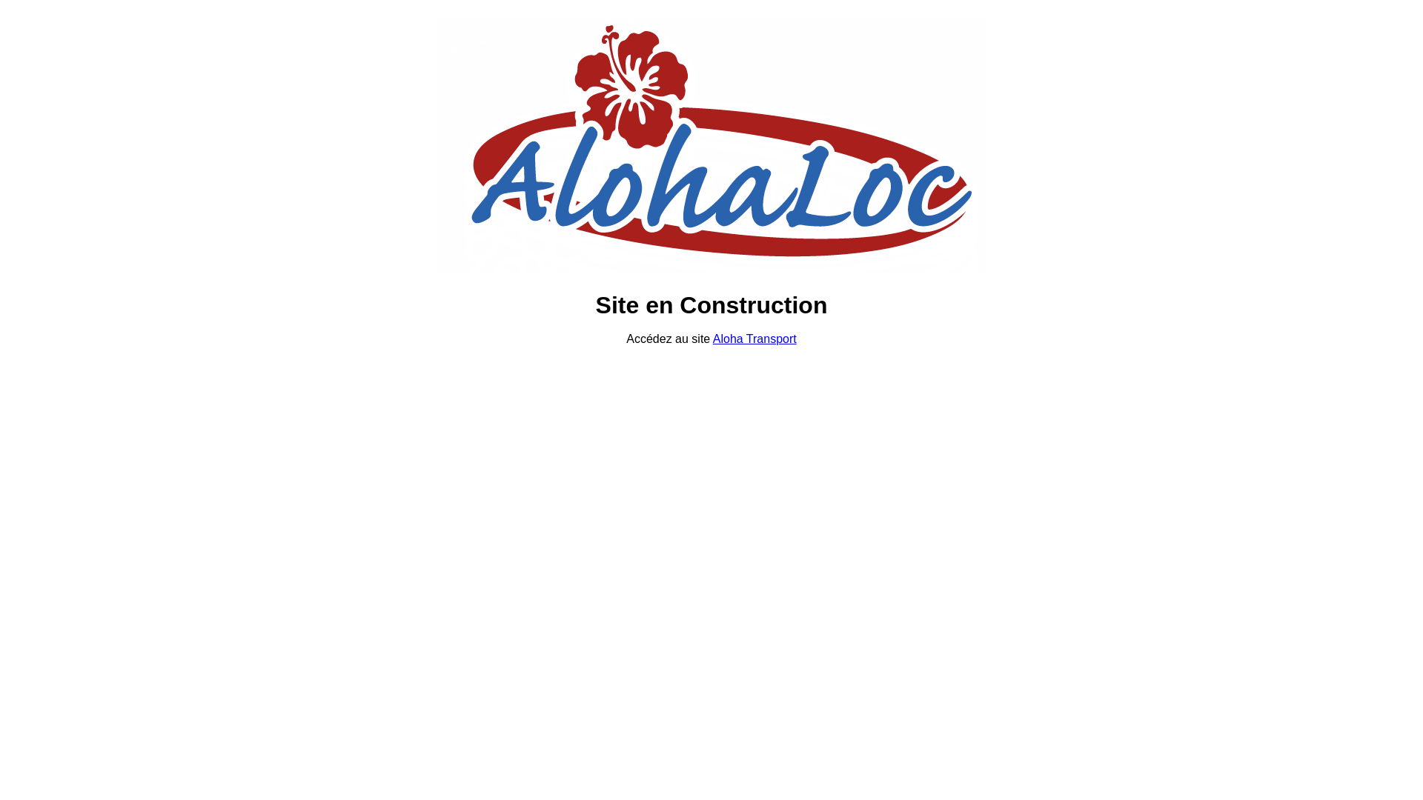 The image size is (1423, 800). I want to click on Aloha Transport, so click(754, 339).